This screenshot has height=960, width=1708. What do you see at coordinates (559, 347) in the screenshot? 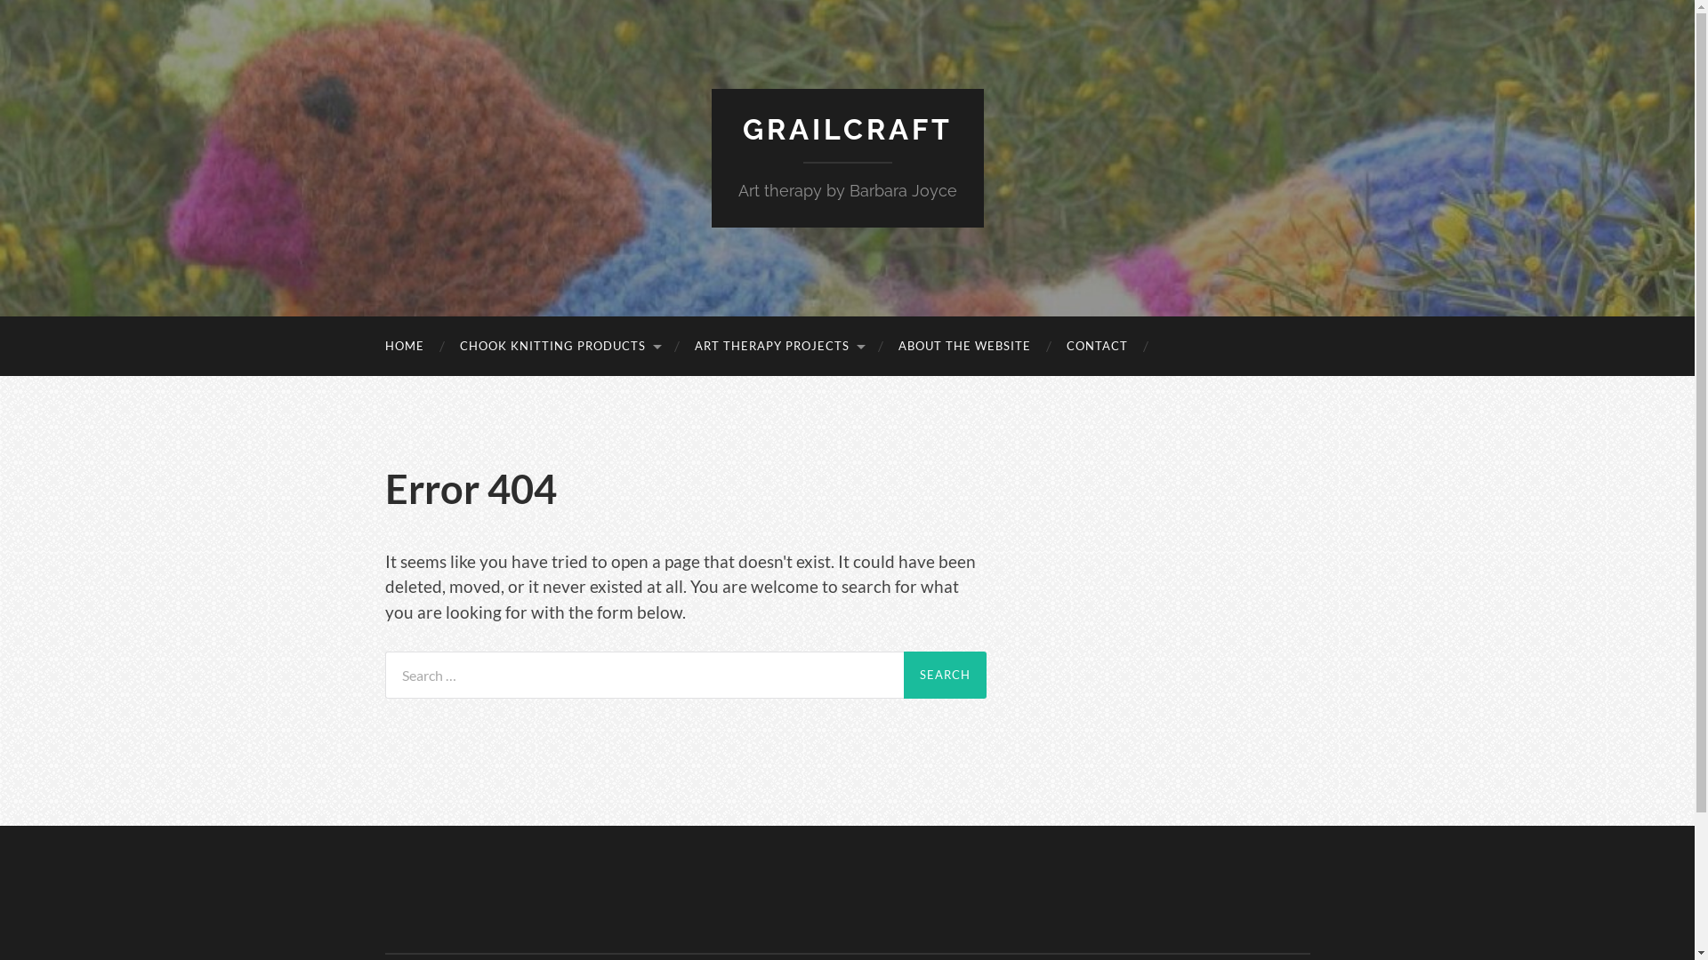
I see `CHOOK KNITTING PRODUCTS` at bounding box center [559, 347].